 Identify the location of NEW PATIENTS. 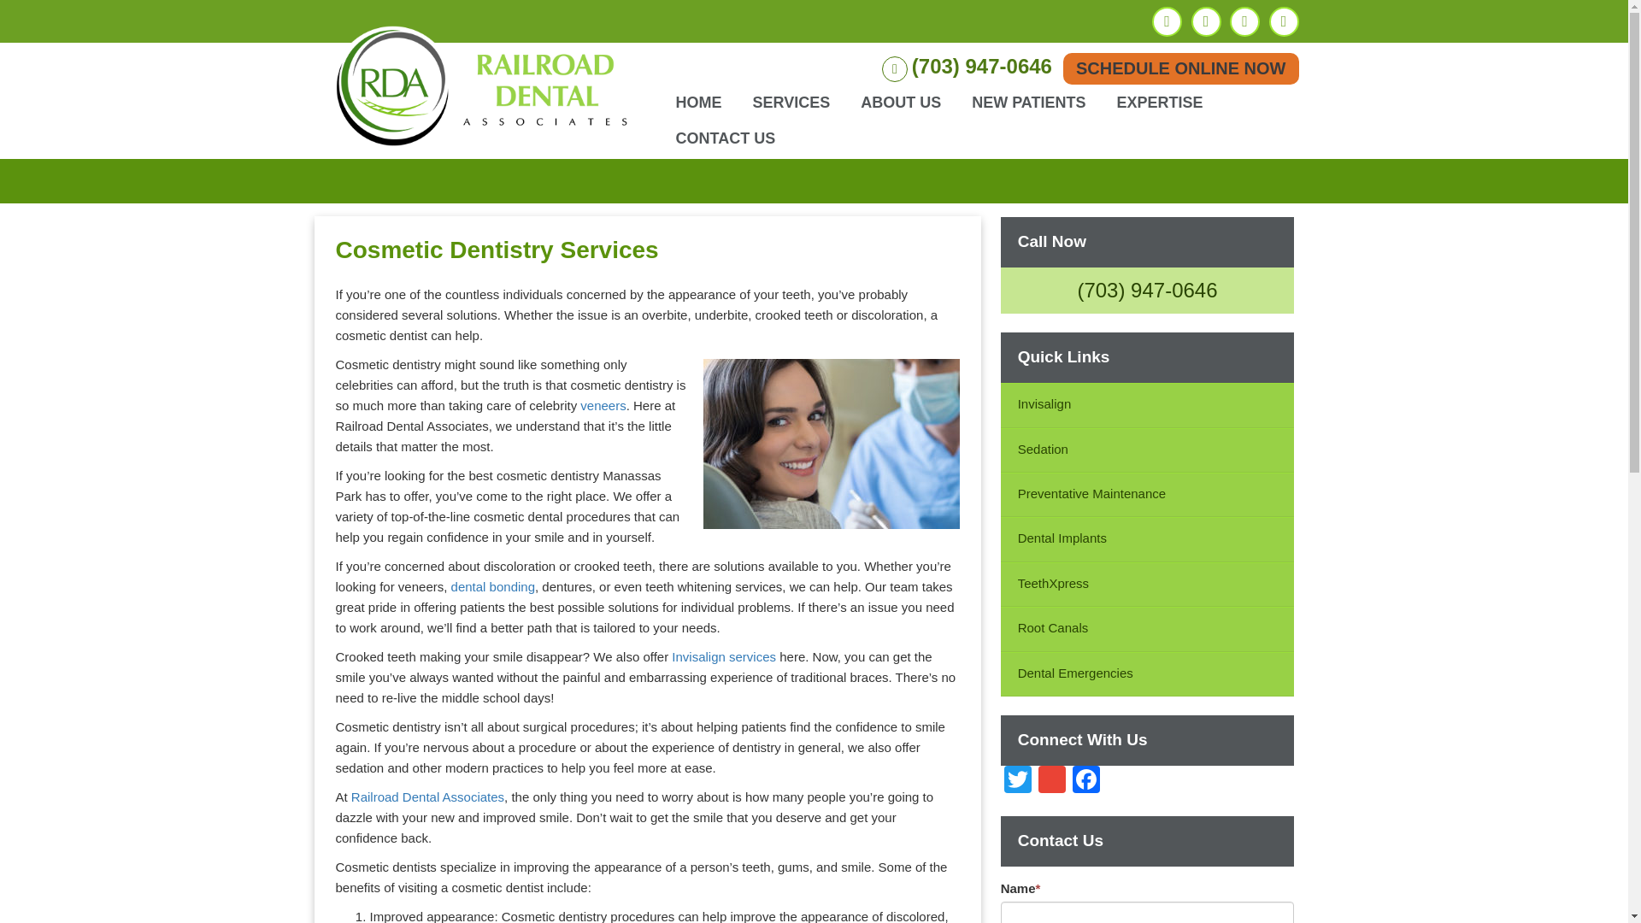
(1027, 103).